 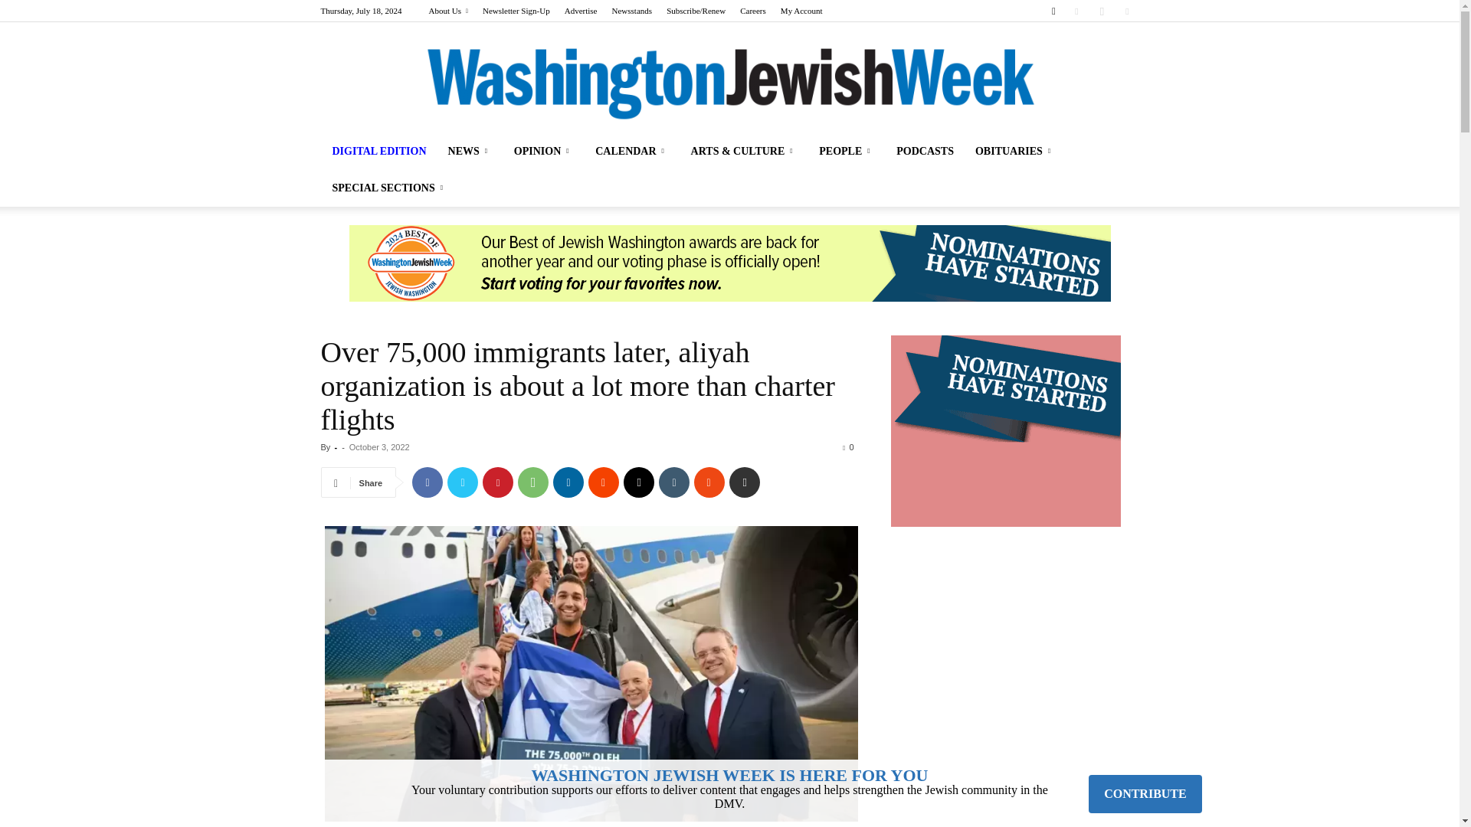 What do you see at coordinates (1126, 11) in the screenshot?
I see `Twitter` at bounding box center [1126, 11].